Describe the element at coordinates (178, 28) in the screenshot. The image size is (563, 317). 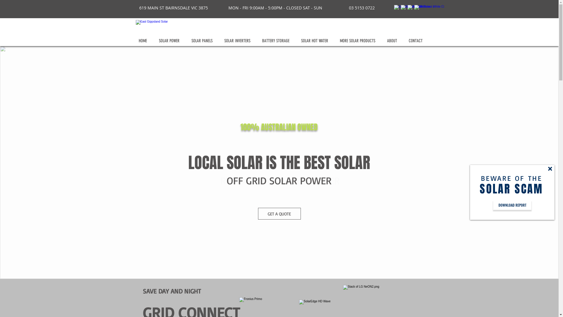
I see `East Gippsland Solar - Local Solar Is The Best Solar` at that location.